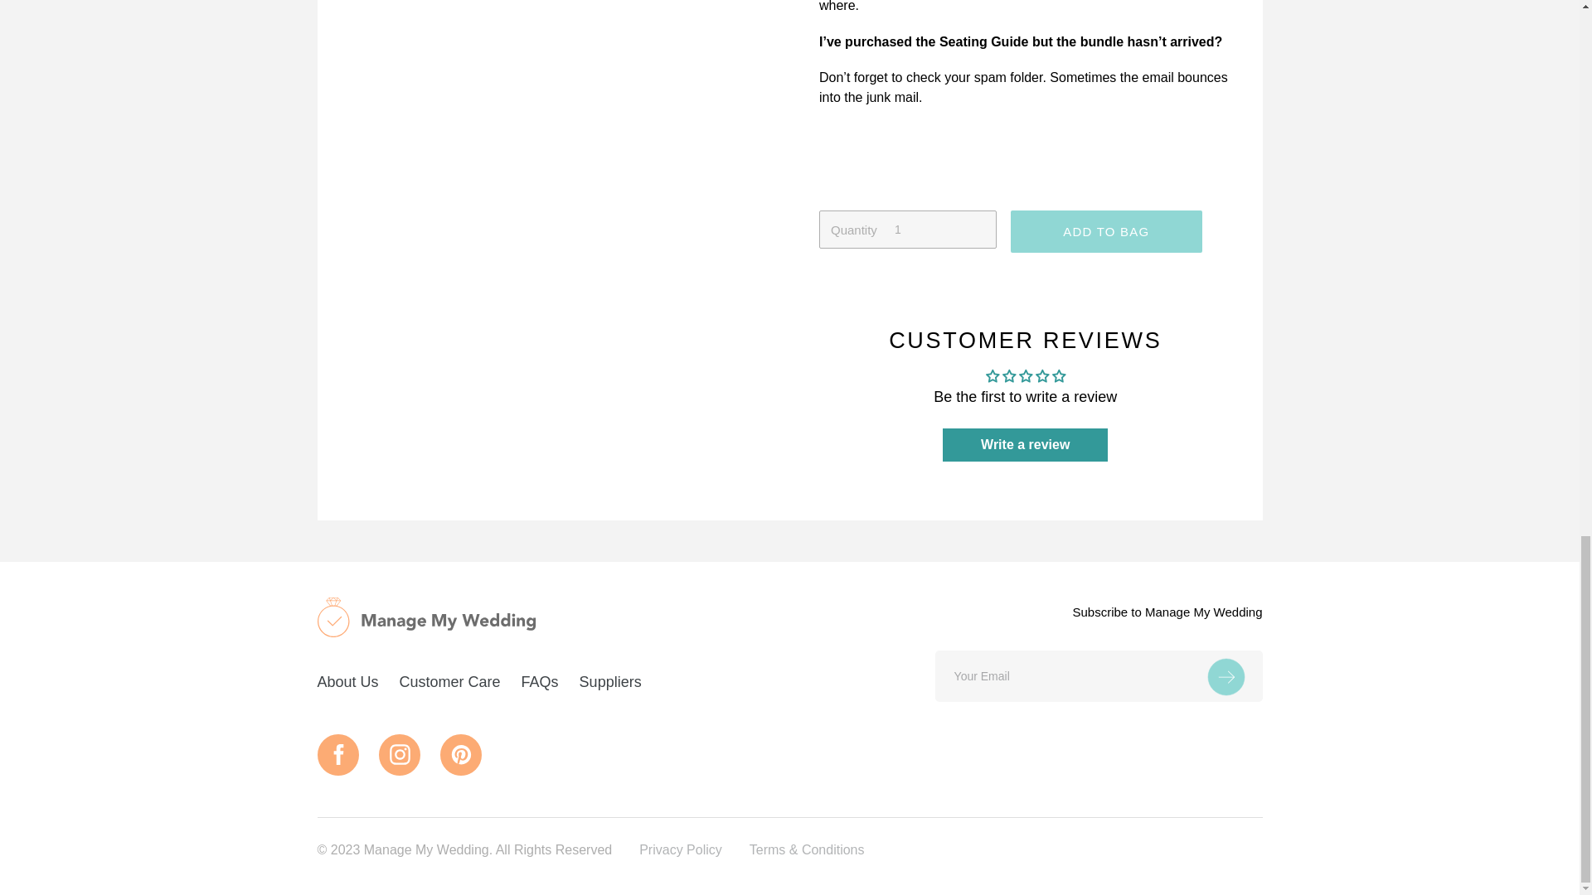 This screenshot has height=895, width=1592. What do you see at coordinates (610, 681) in the screenshot?
I see `Suppliers` at bounding box center [610, 681].